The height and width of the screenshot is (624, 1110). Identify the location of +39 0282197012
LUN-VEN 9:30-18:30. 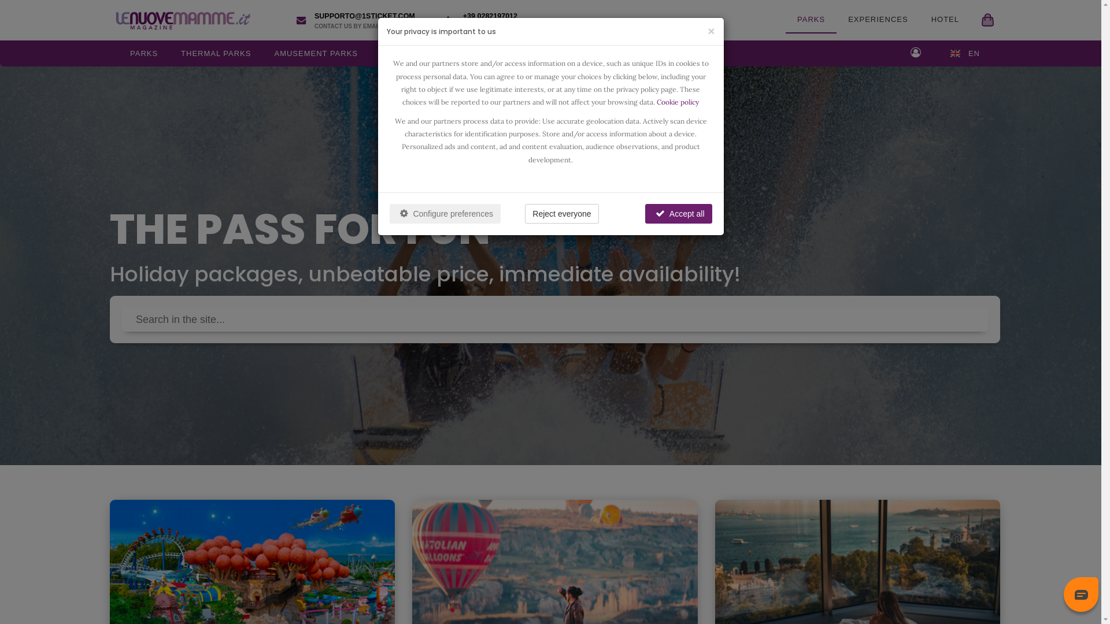
(486, 20).